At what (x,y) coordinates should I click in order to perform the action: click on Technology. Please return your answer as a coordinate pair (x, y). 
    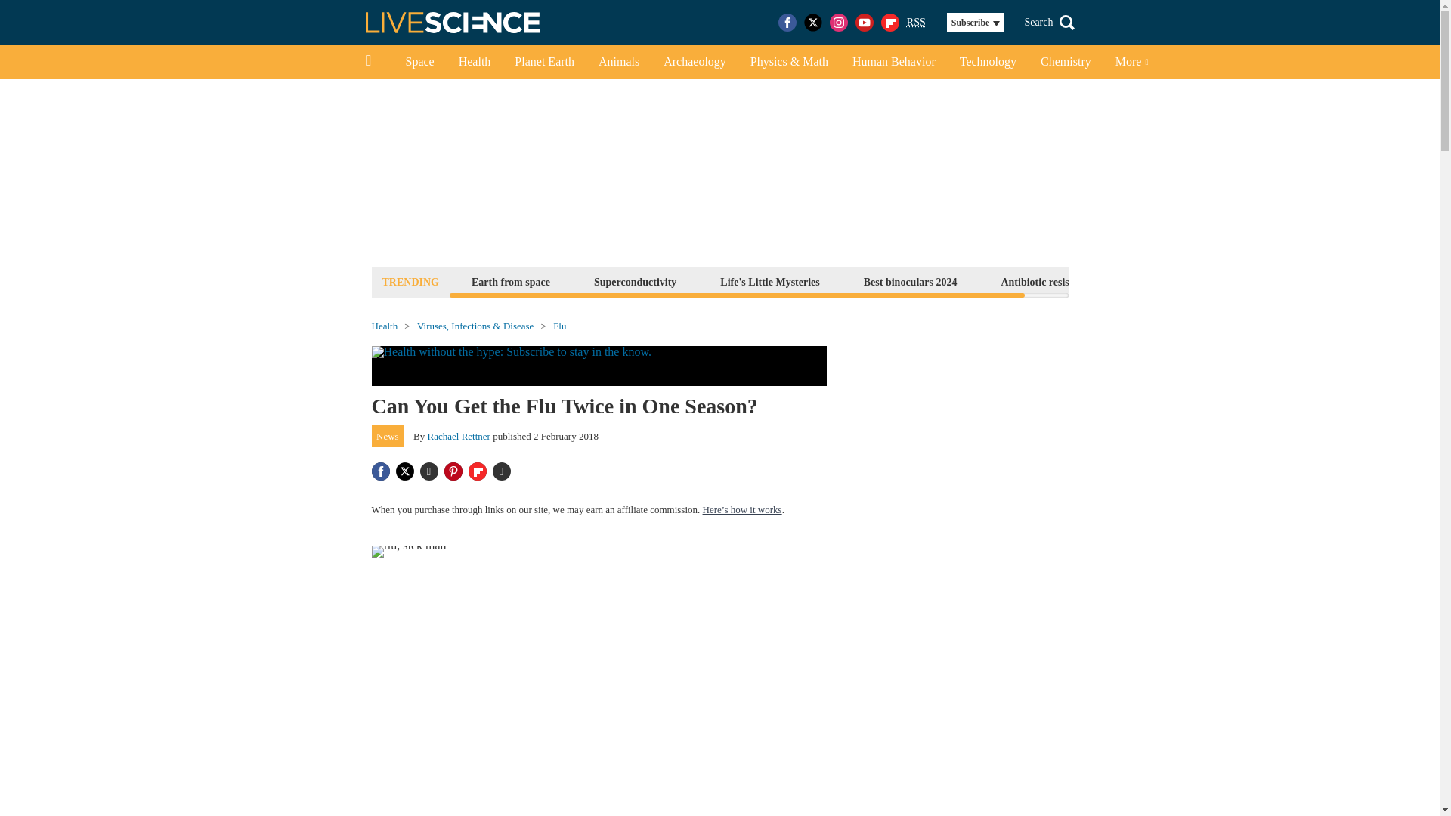
    Looking at the image, I should click on (988, 62).